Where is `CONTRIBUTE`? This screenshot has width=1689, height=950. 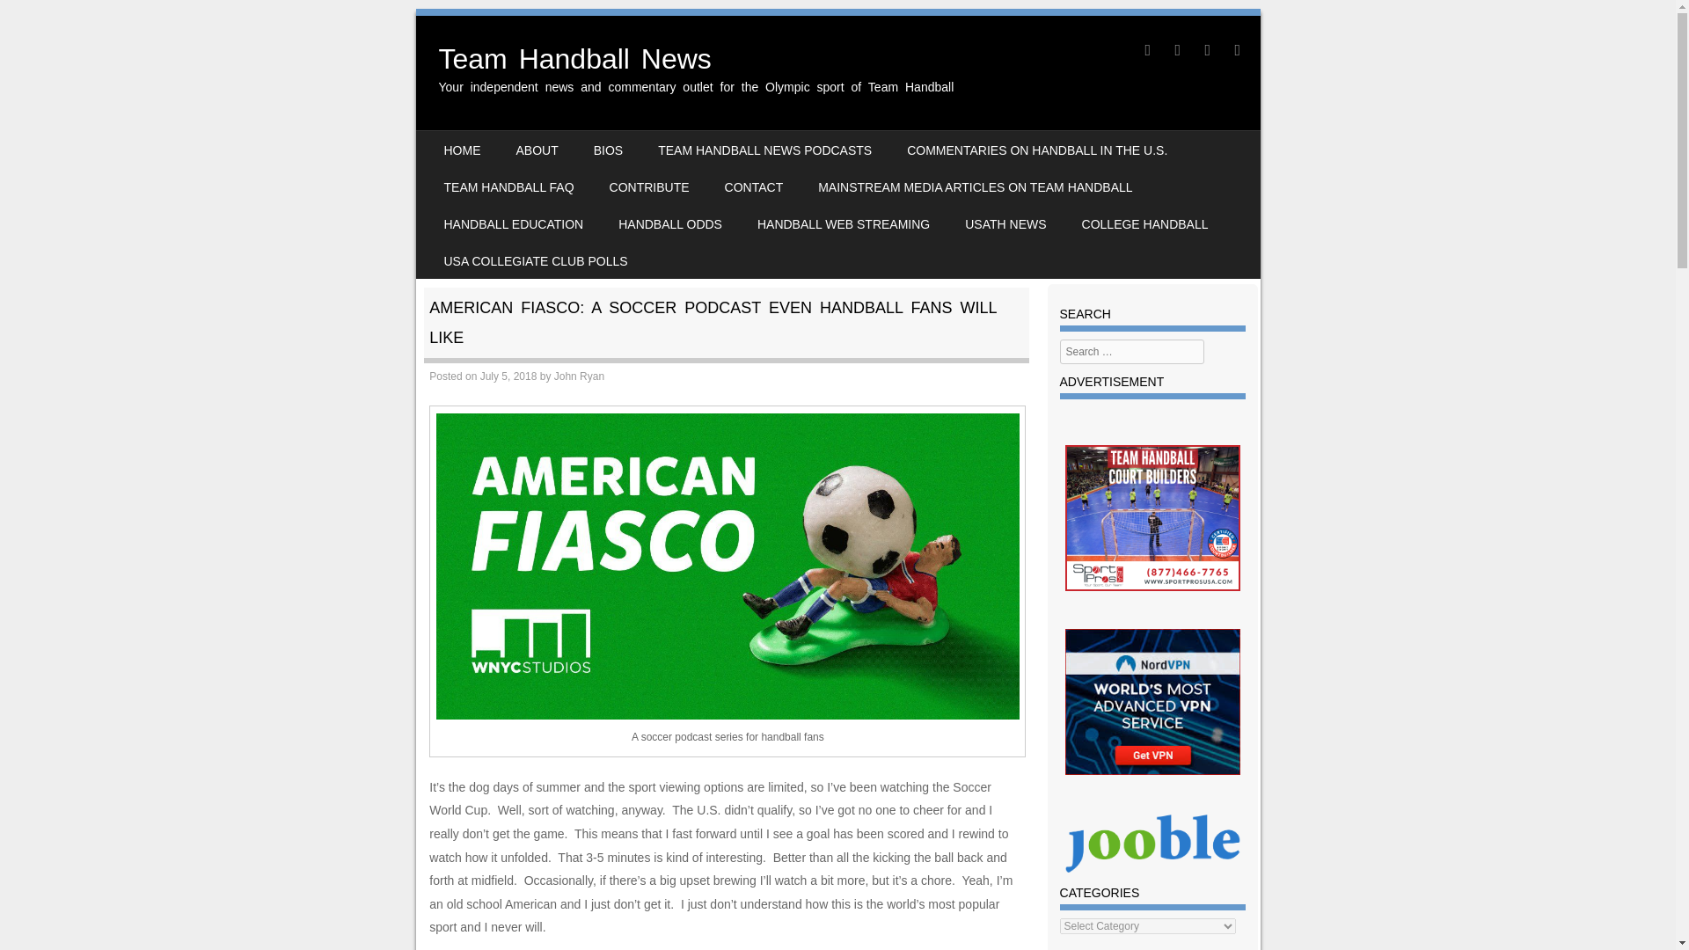 CONTRIBUTE is located at coordinates (649, 186).